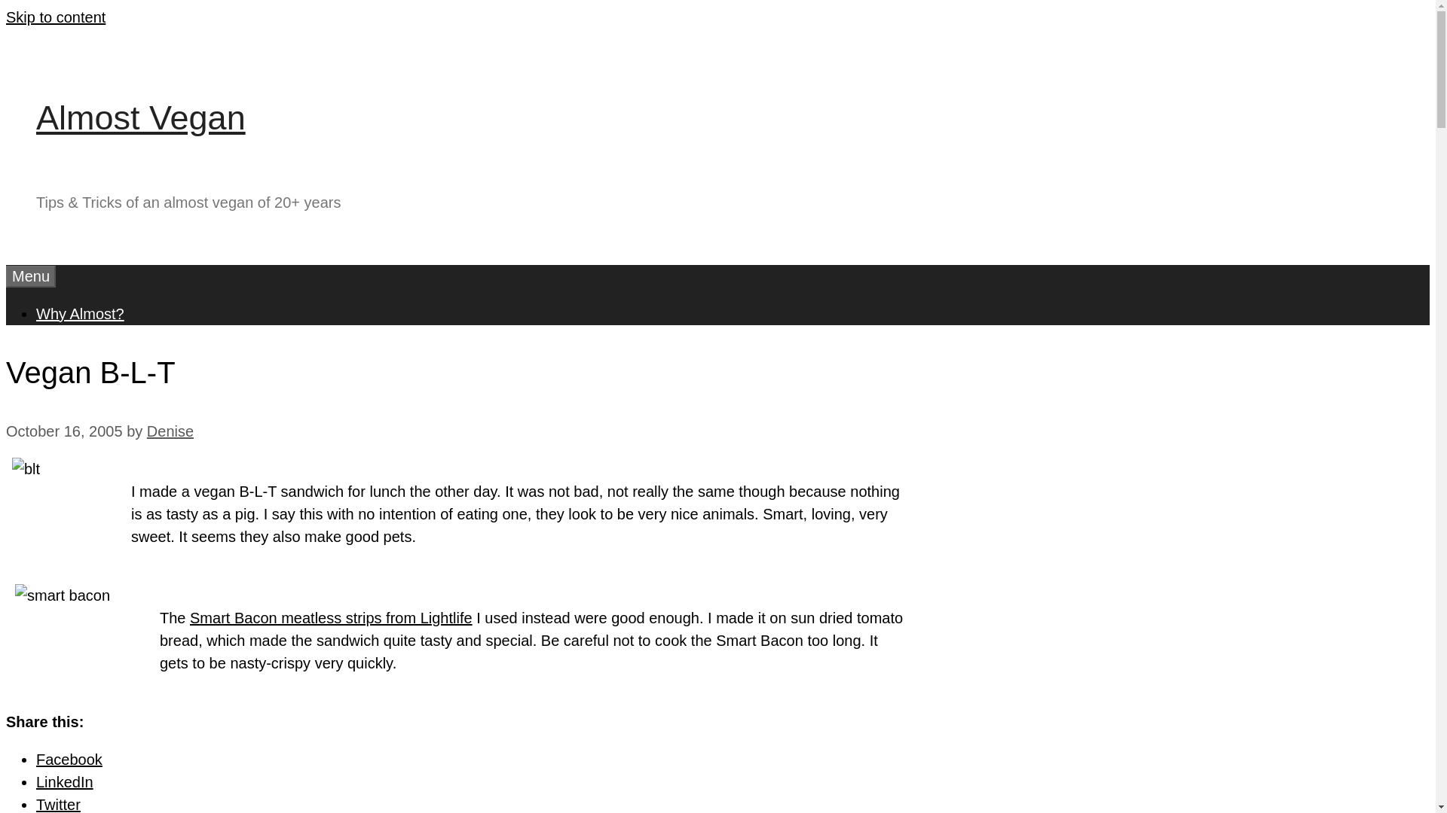 Image resolution: width=1447 pixels, height=813 pixels. Describe the element at coordinates (65, 781) in the screenshot. I see `Click to share on LinkedIn` at that location.